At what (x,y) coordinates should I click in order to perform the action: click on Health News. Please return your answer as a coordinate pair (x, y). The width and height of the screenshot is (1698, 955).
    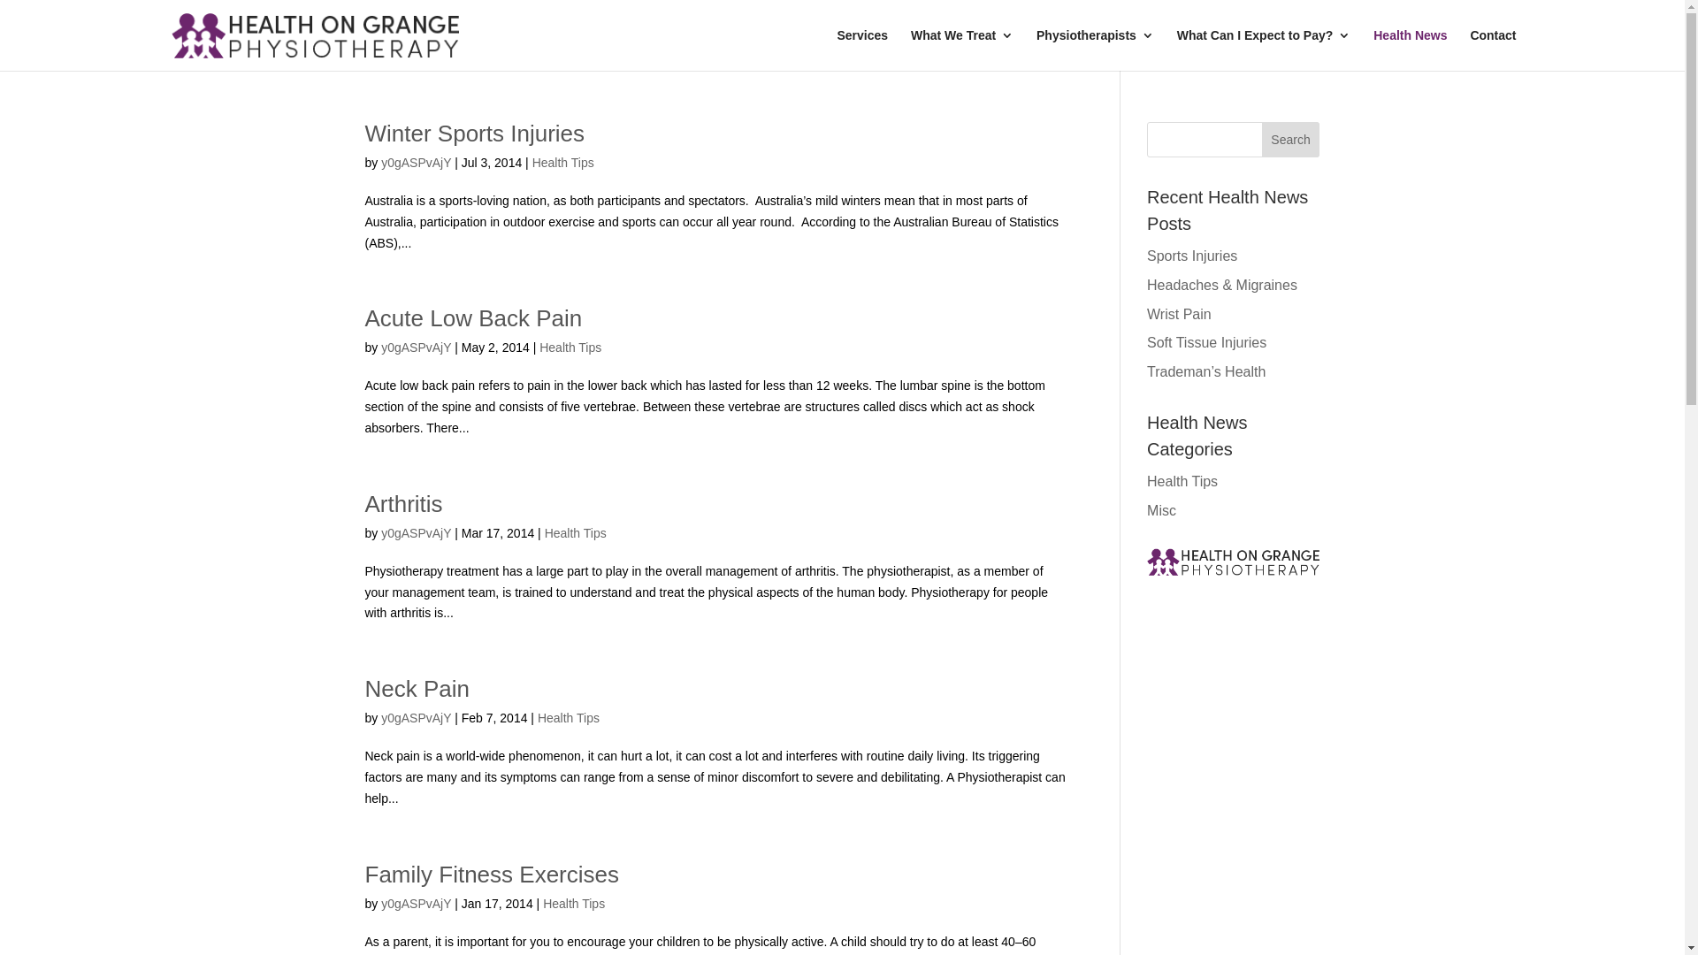
    Looking at the image, I should click on (1410, 50).